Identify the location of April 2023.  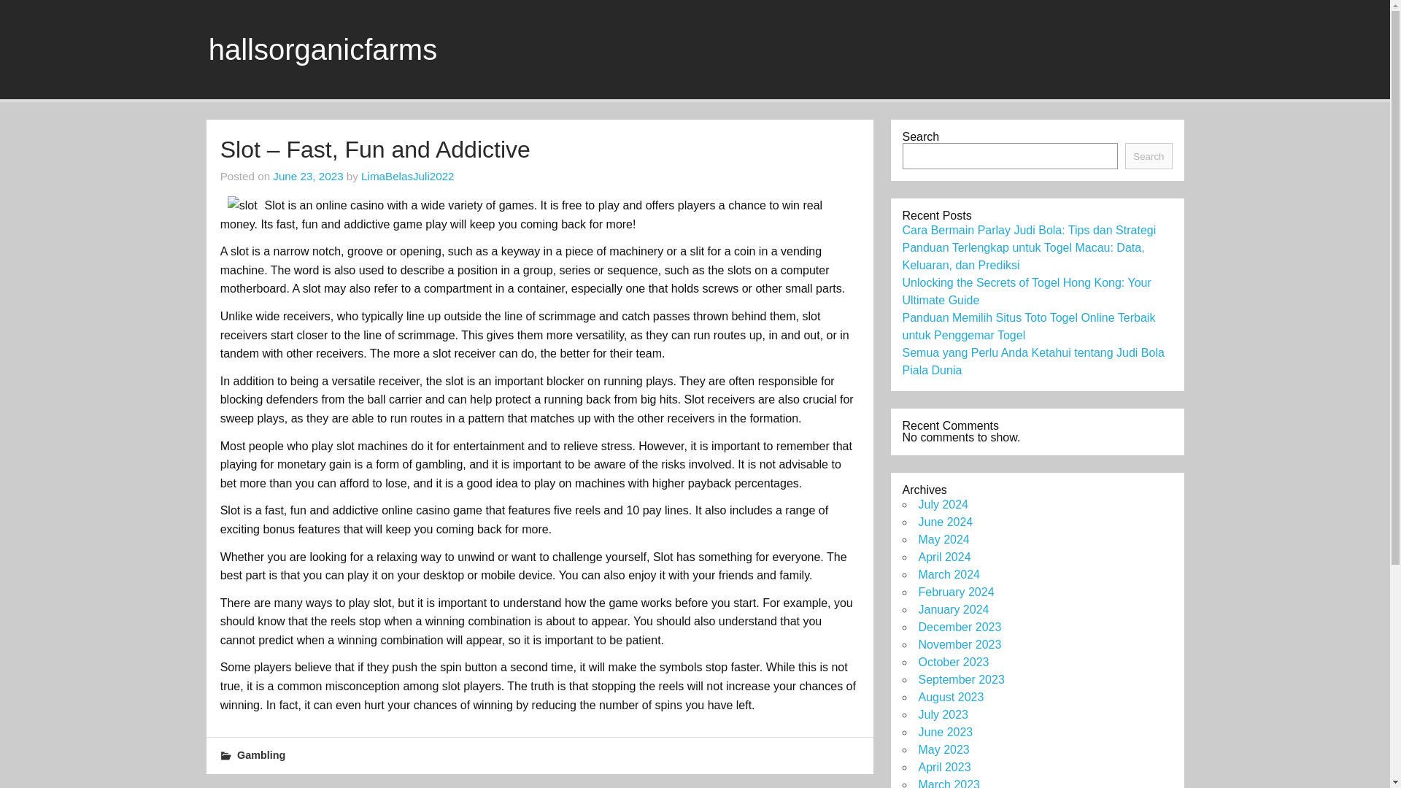
(944, 767).